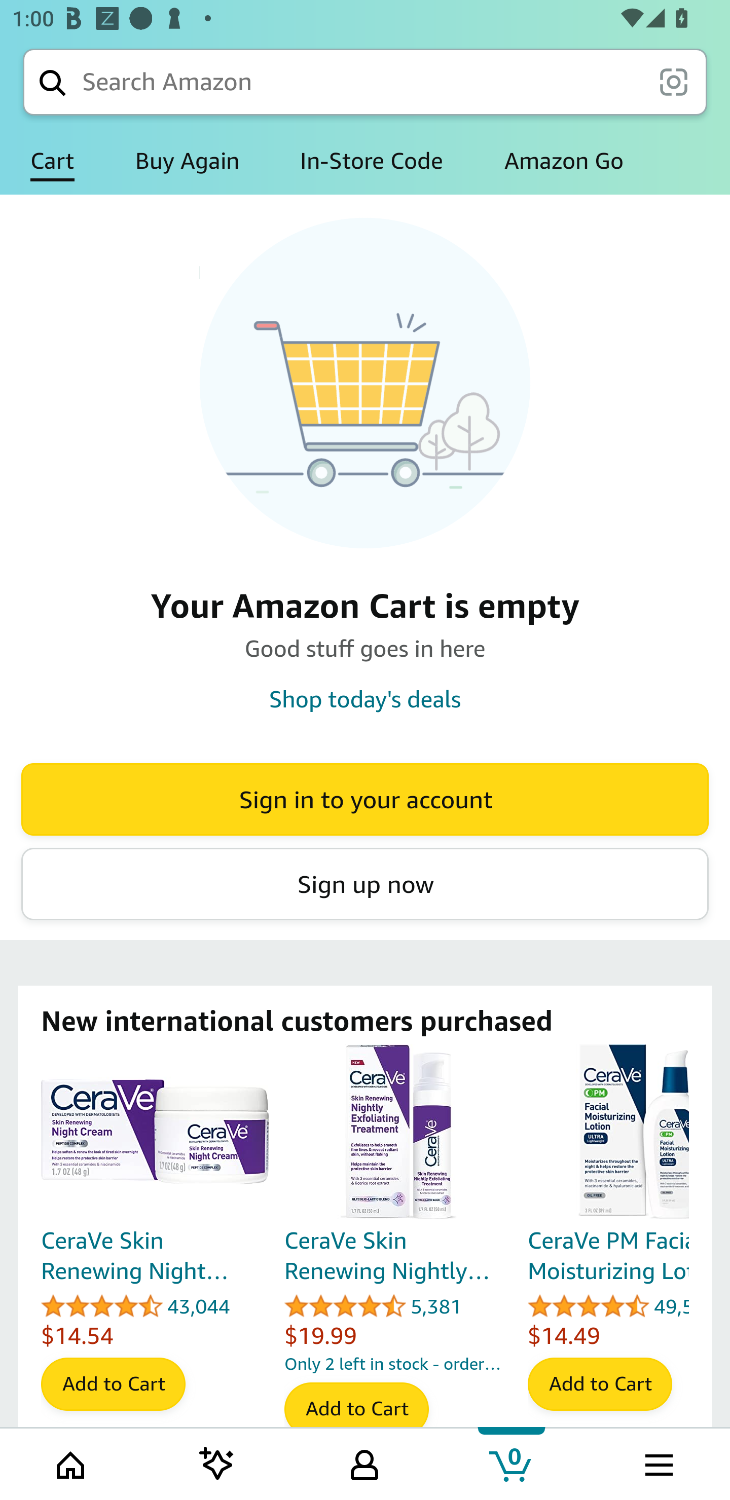 The width and height of the screenshot is (730, 1500). Describe the element at coordinates (673, 81) in the screenshot. I see `scan it` at that location.